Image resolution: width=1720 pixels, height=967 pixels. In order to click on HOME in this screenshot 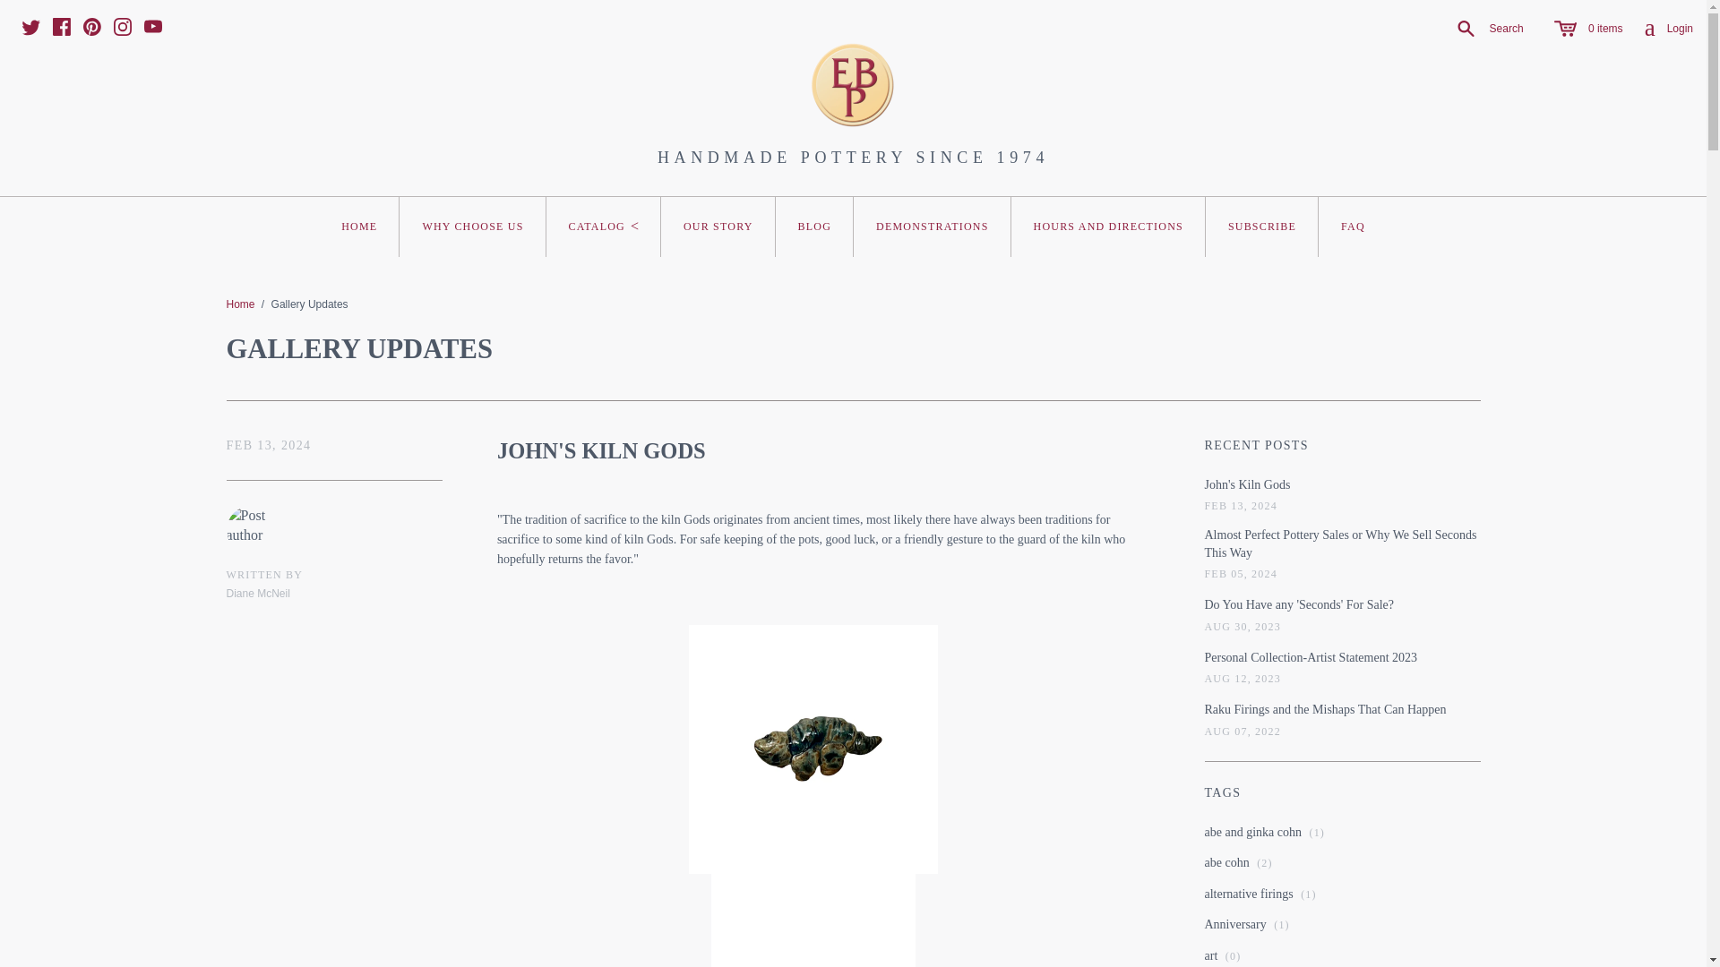, I will do `click(358, 227)`.